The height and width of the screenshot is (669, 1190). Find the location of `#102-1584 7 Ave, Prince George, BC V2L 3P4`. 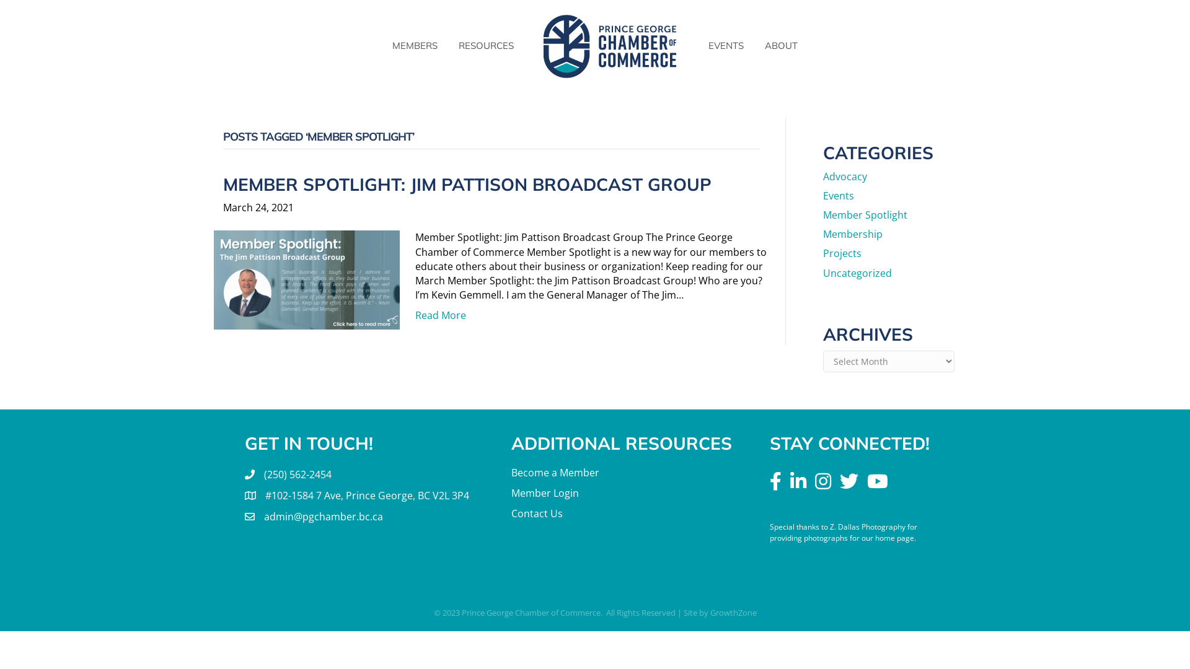

#102-1584 7 Ave, Prince George, BC V2L 3P4 is located at coordinates (367, 496).